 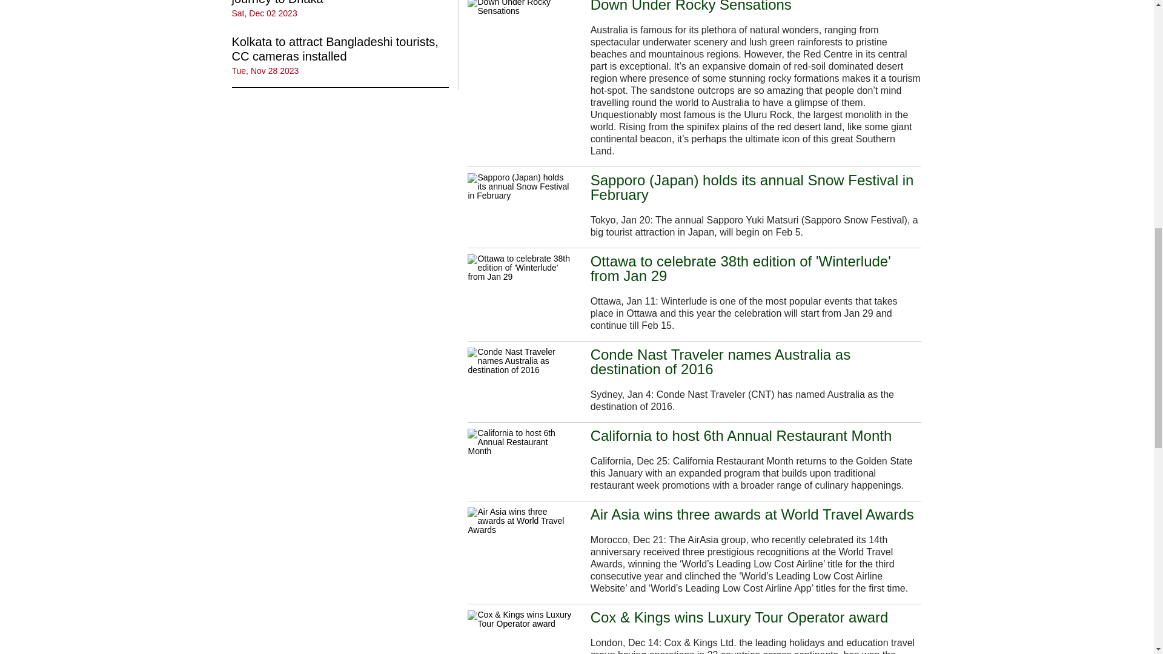 I want to click on Conde Nast Traveler names Australia as destination of 2016, so click(x=520, y=361).